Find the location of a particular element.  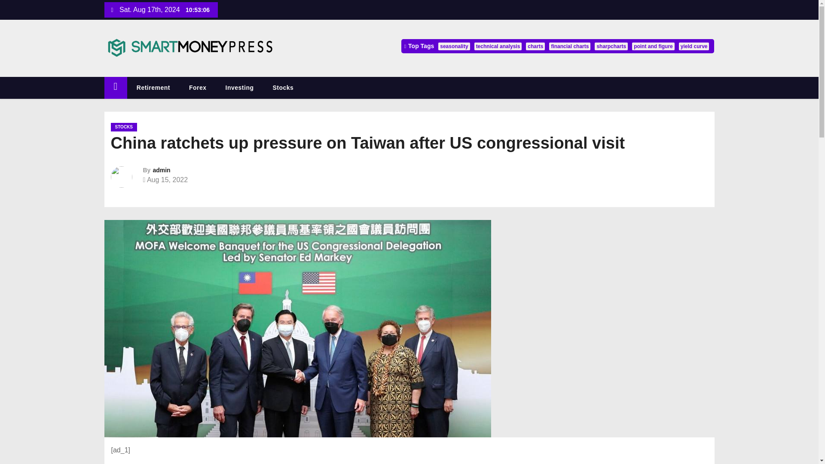

STOCKS is located at coordinates (124, 127).